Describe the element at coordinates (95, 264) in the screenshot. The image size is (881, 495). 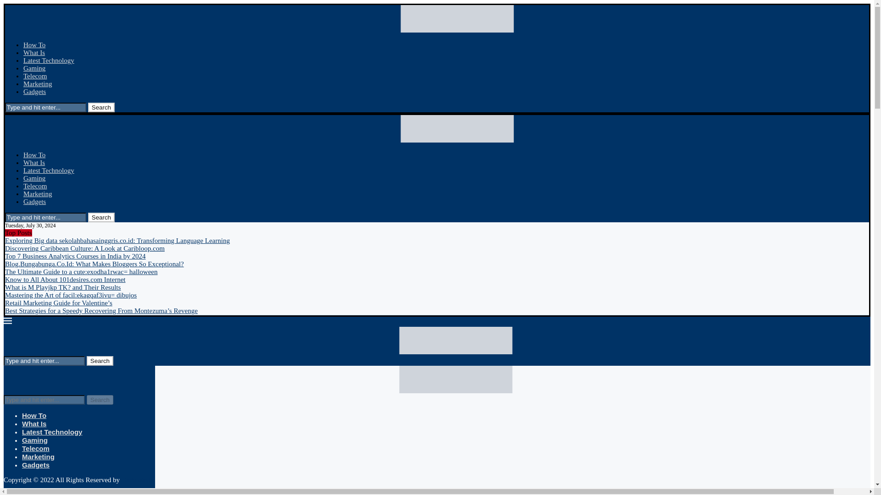
I see `Blog.Bungabunga.Co.Id: What Makes Bloggers So Exceptional?` at that location.